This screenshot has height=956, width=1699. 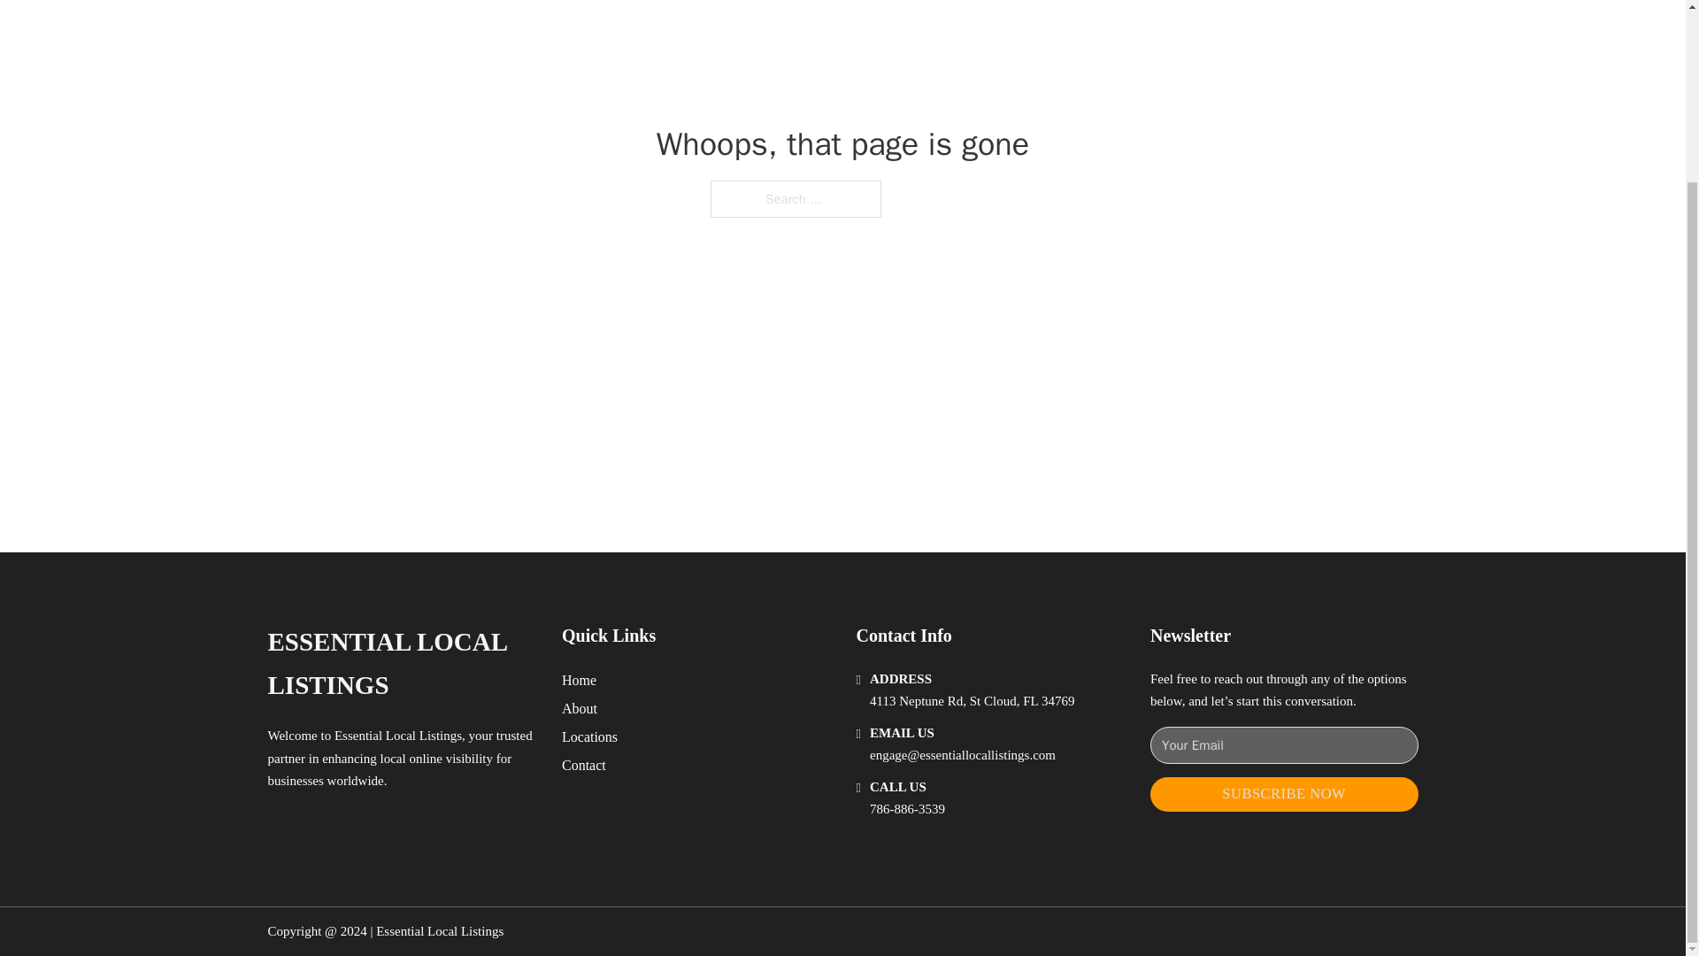 I want to click on ESSENTIAL LOCAL LISTINGS, so click(x=400, y=664).